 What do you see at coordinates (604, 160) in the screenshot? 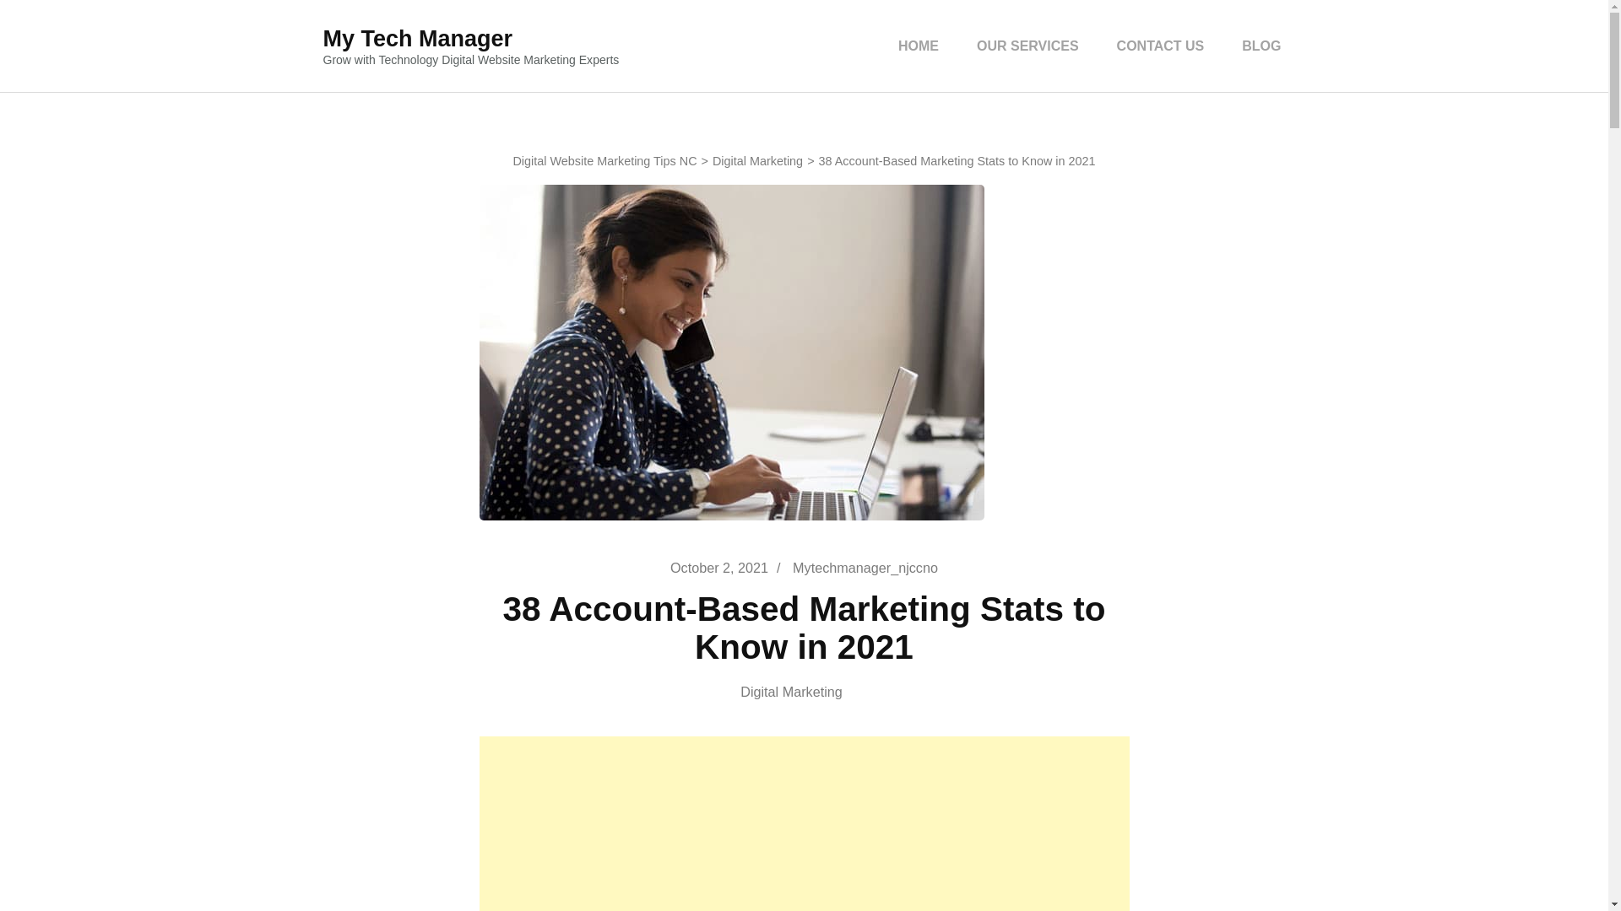
I see `Digital Website Marketing Tips NC` at bounding box center [604, 160].